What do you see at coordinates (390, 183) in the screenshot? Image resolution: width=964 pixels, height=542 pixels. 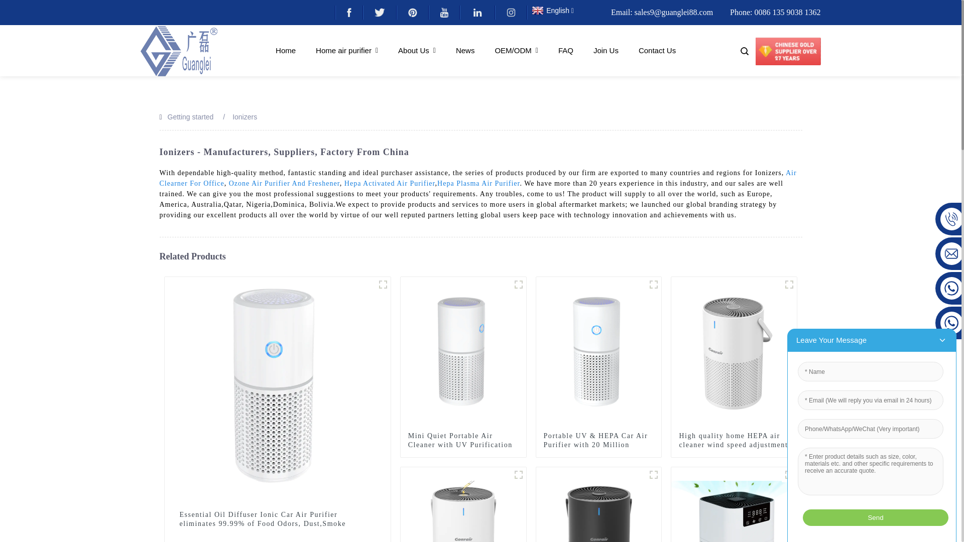 I see `Hepa Activated Air Purifier` at bounding box center [390, 183].